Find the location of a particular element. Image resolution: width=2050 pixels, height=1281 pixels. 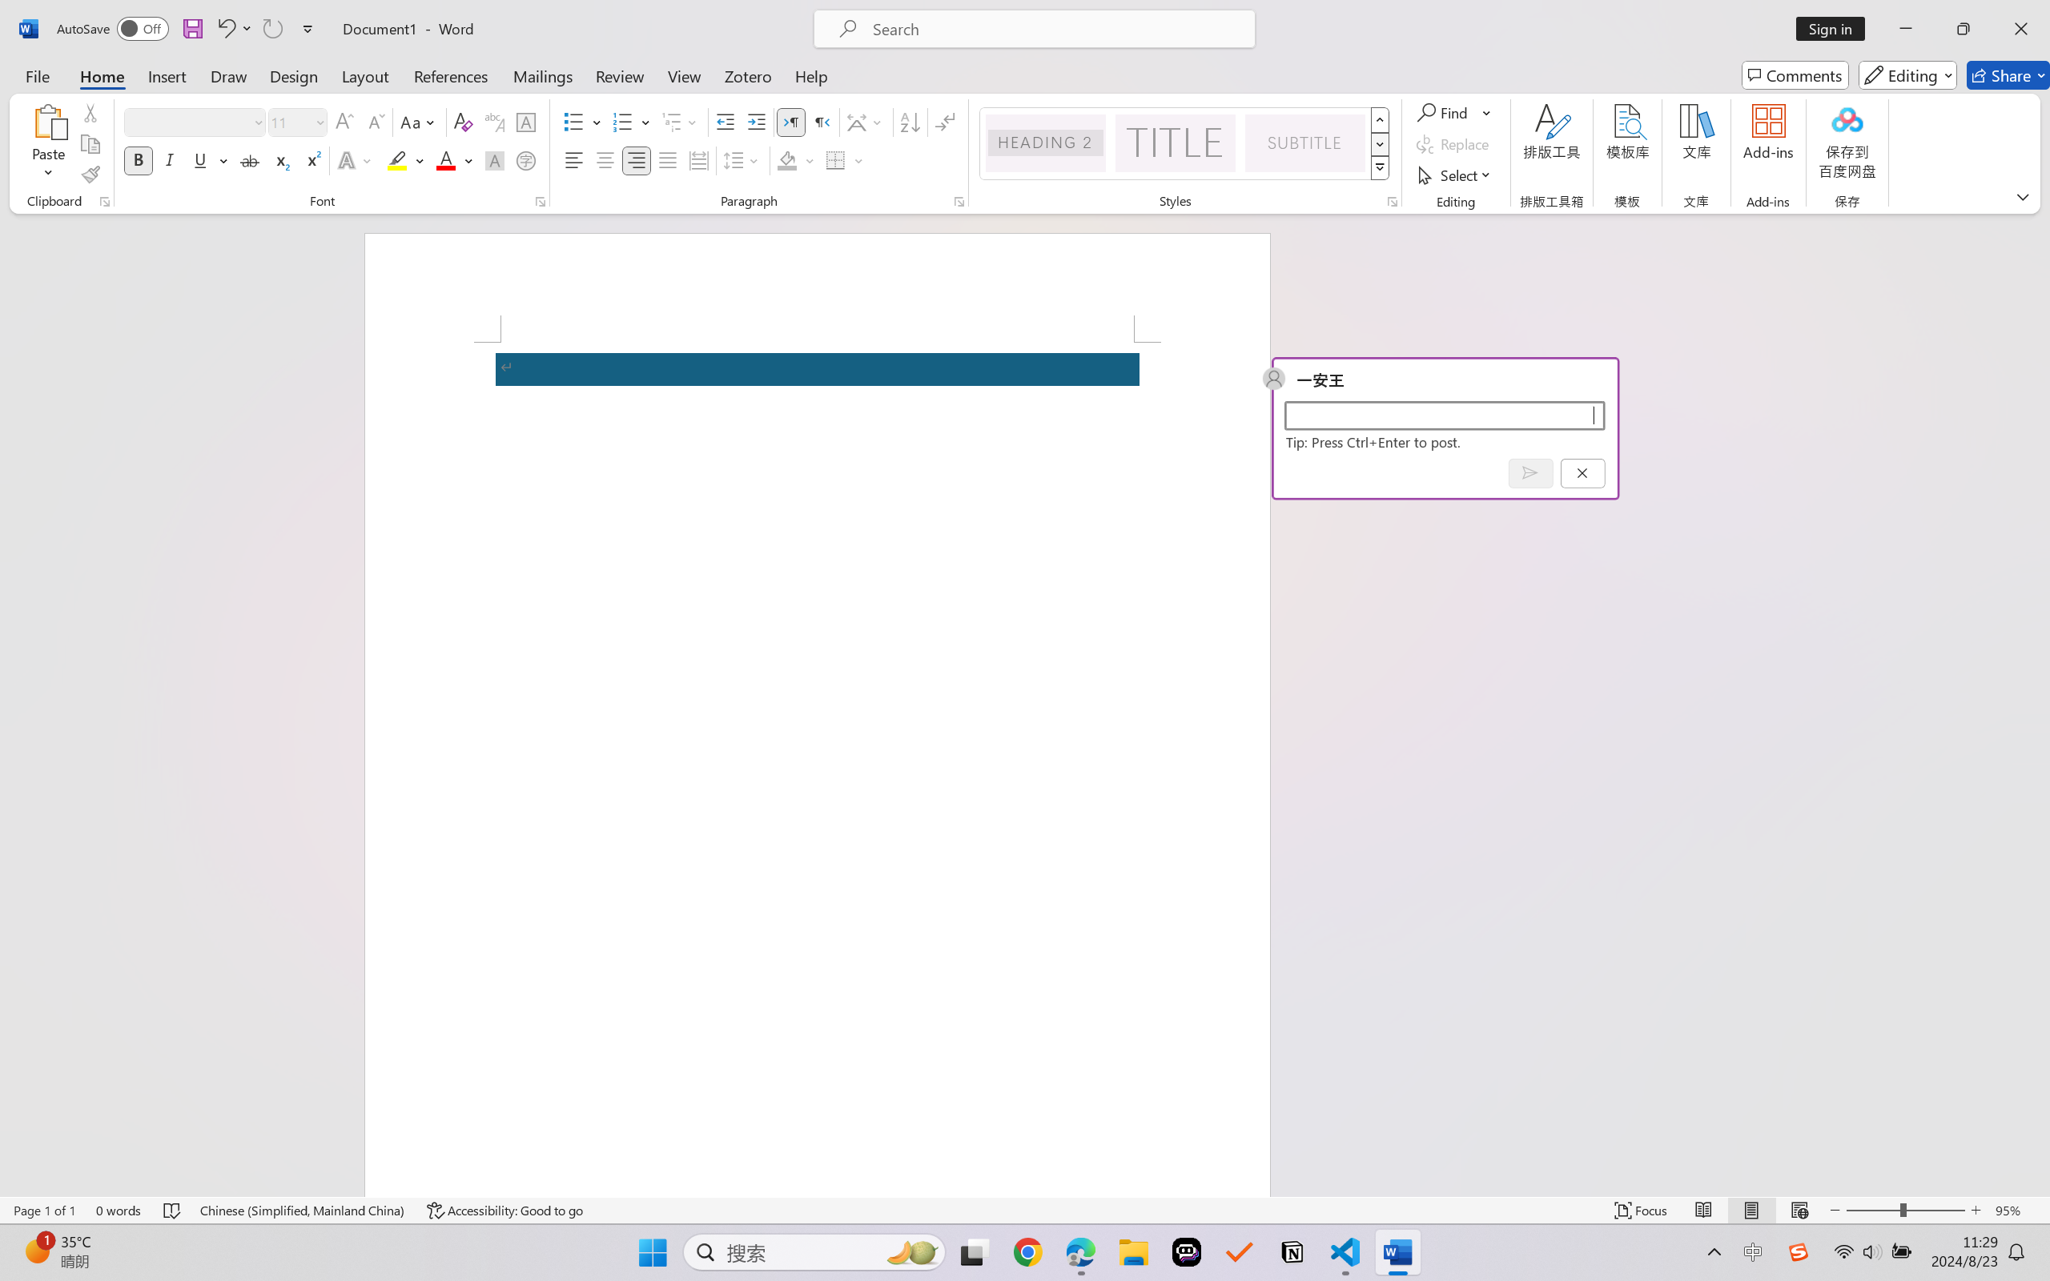

Subtitle is located at coordinates (1304, 143).